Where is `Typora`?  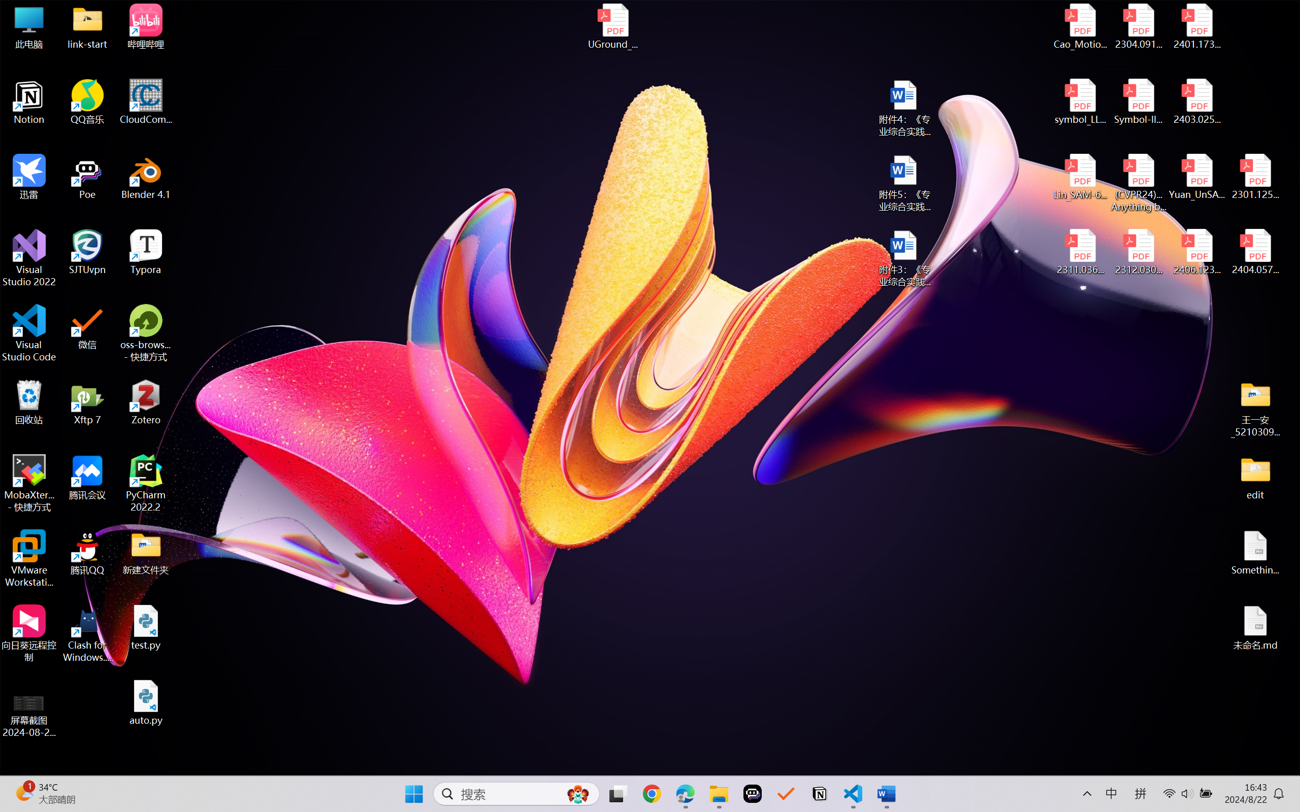
Typora is located at coordinates (146, 252).